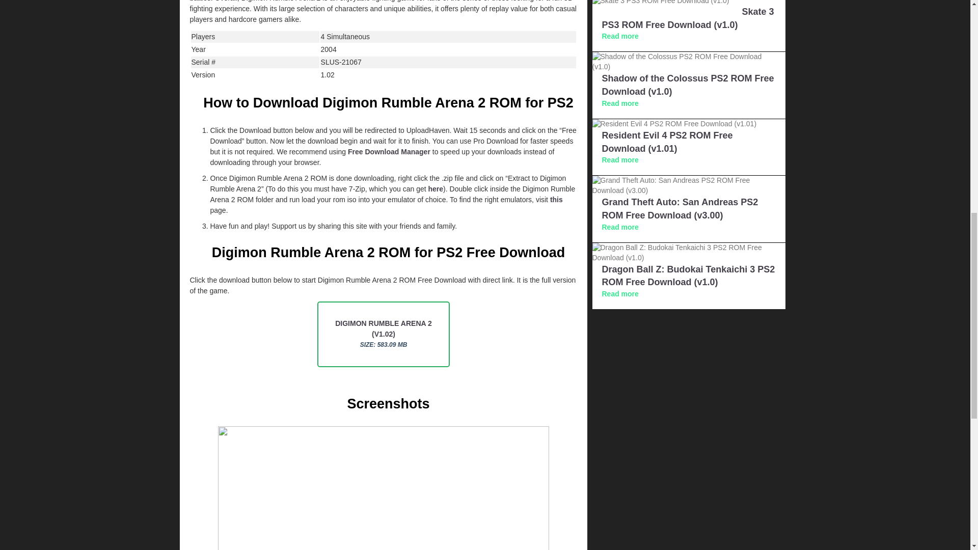  I want to click on Read more, so click(620, 103).